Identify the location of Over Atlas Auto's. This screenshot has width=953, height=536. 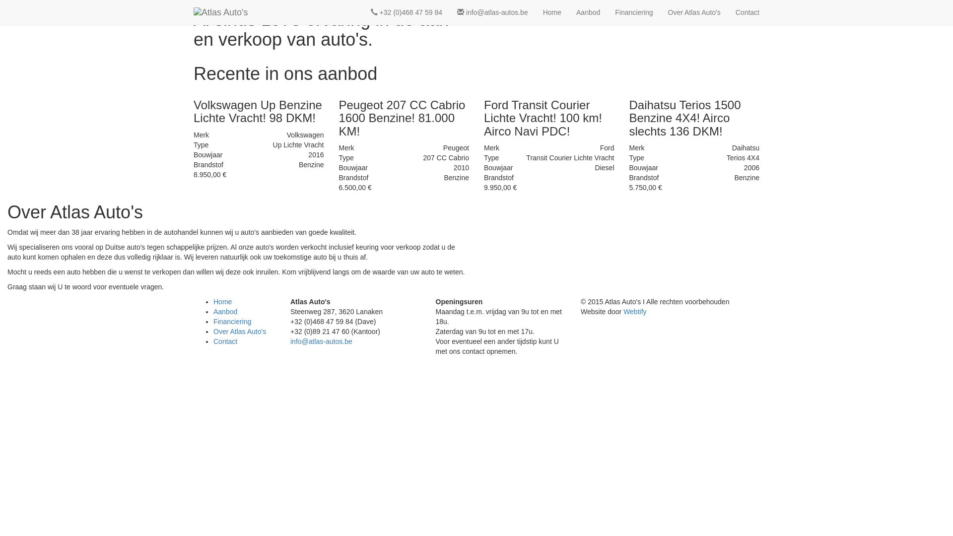
(240, 332).